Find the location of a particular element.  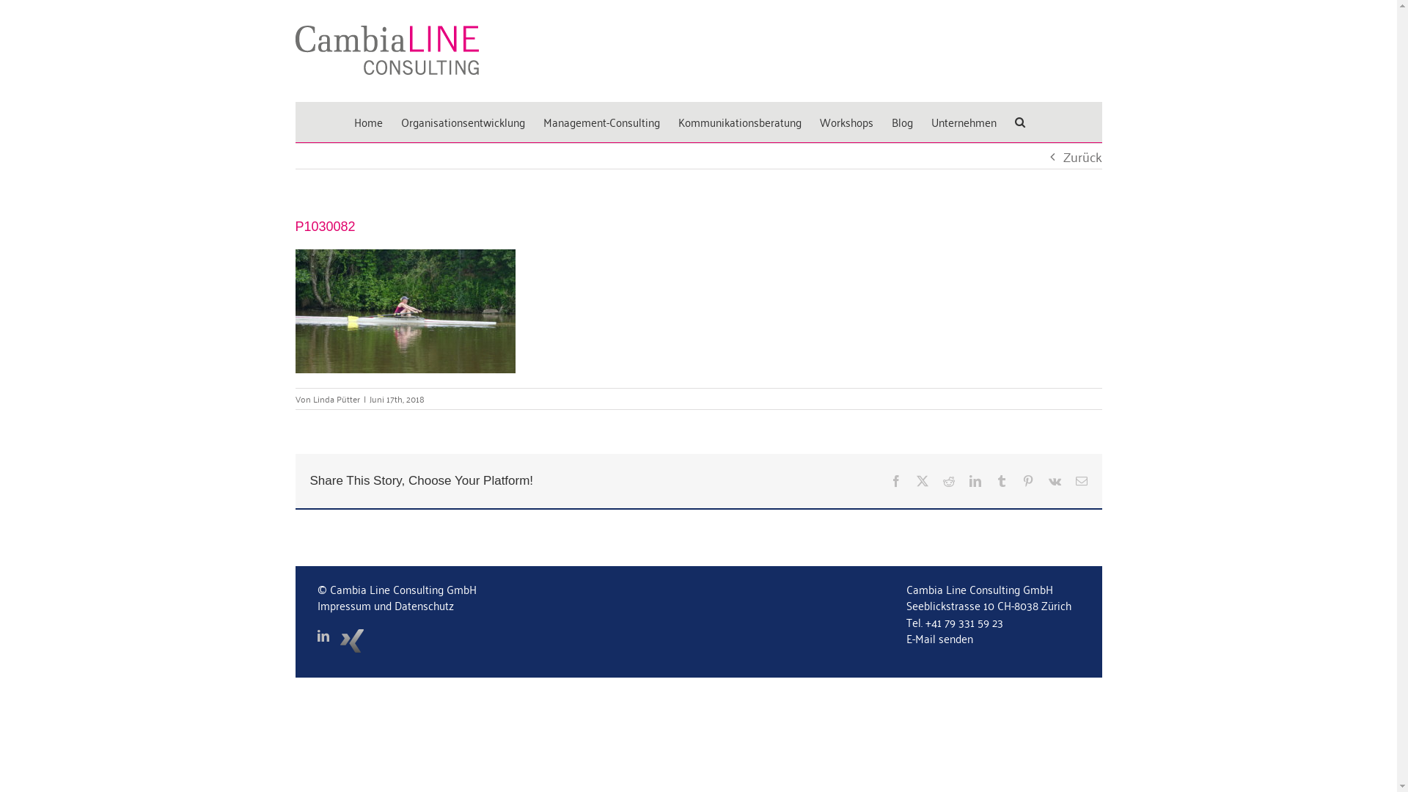

E-Mail senden is located at coordinates (940, 638).